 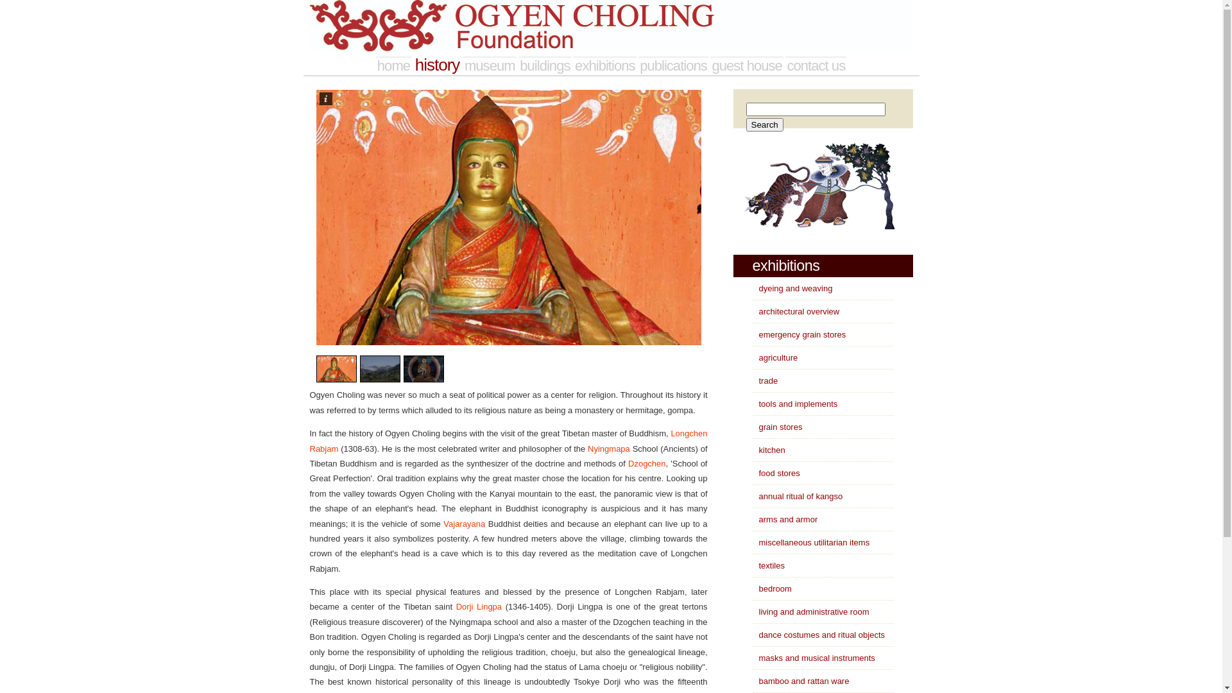 I want to click on Dzogchen, so click(x=647, y=463).